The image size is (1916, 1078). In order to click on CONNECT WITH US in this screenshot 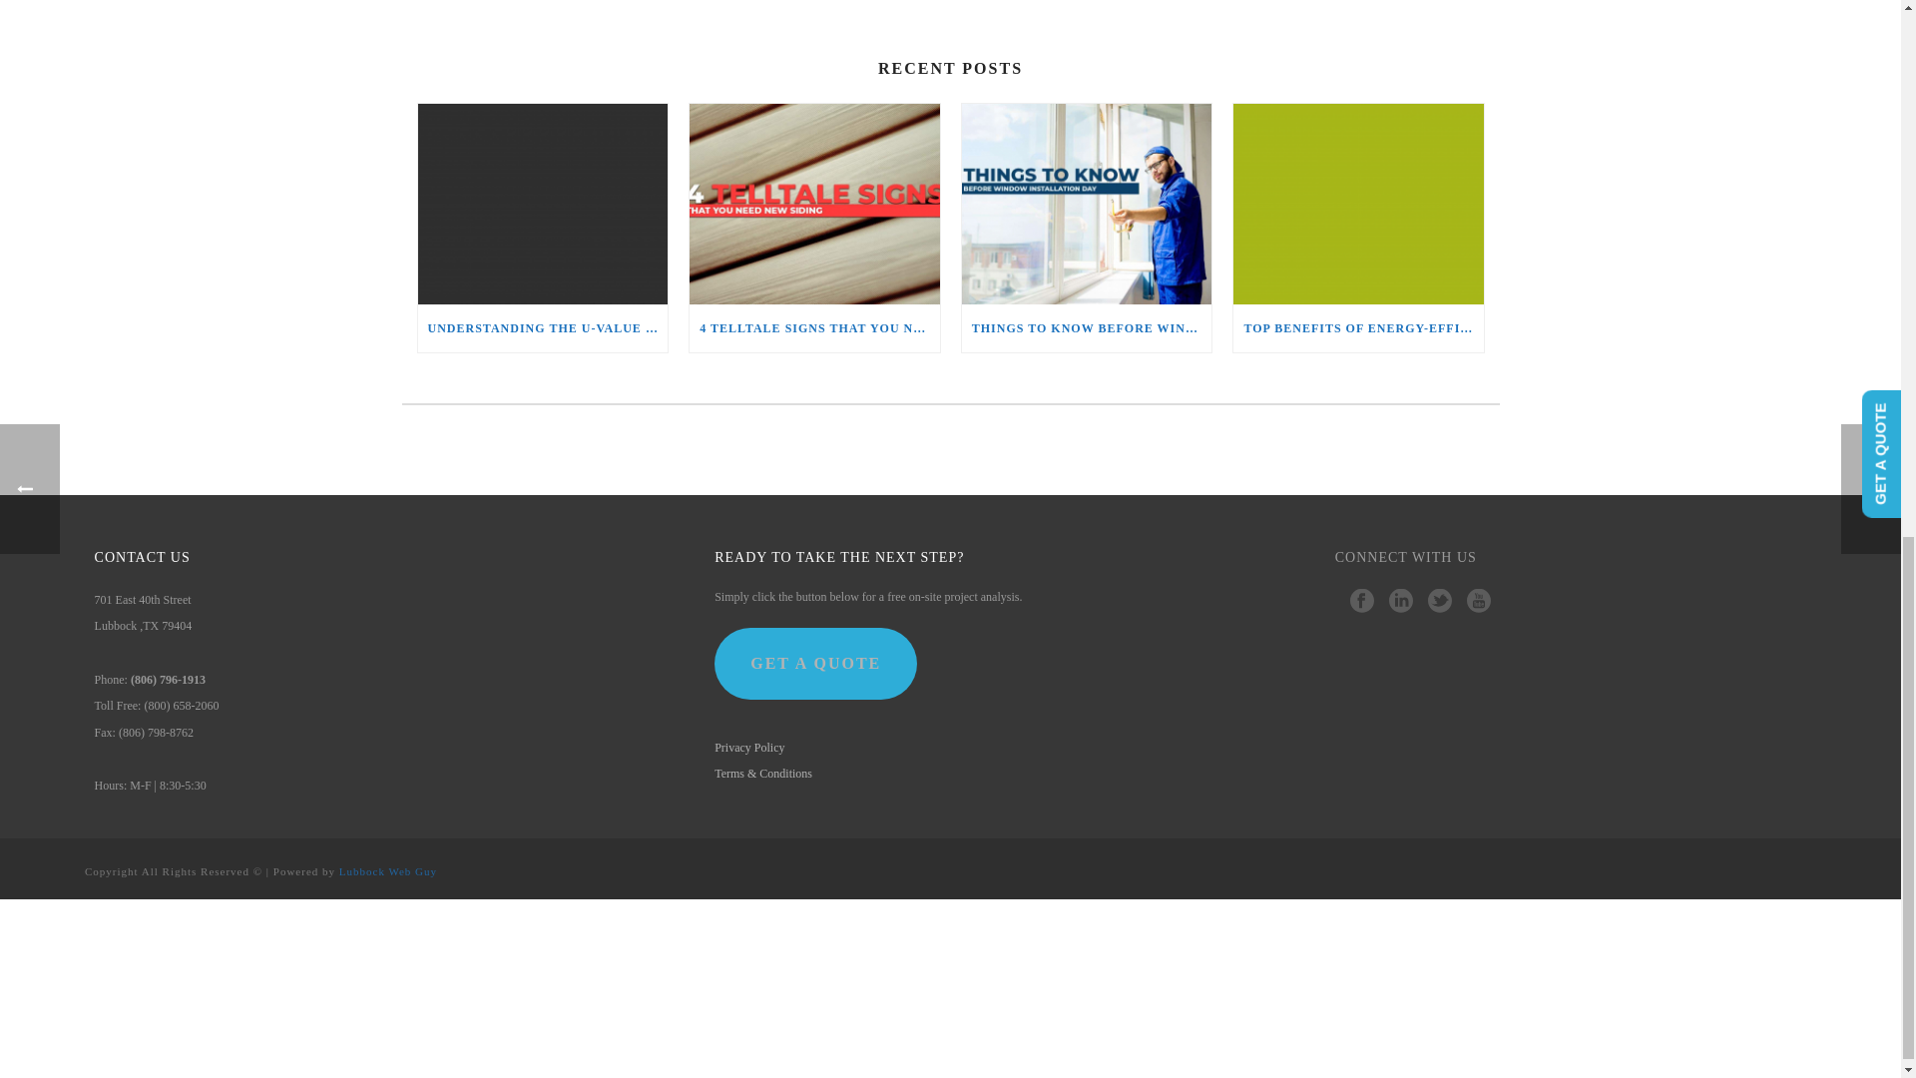, I will do `click(1406, 565)`.